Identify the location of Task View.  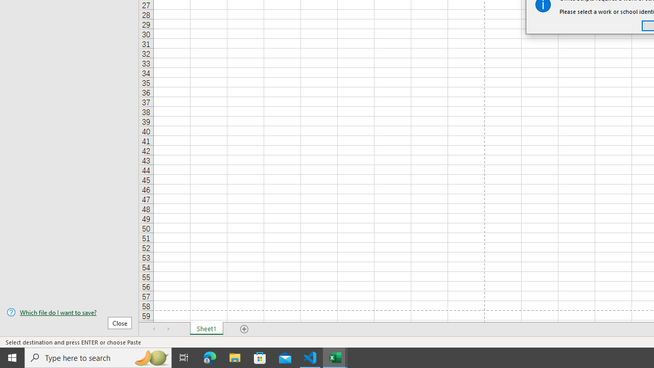
(184, 358).